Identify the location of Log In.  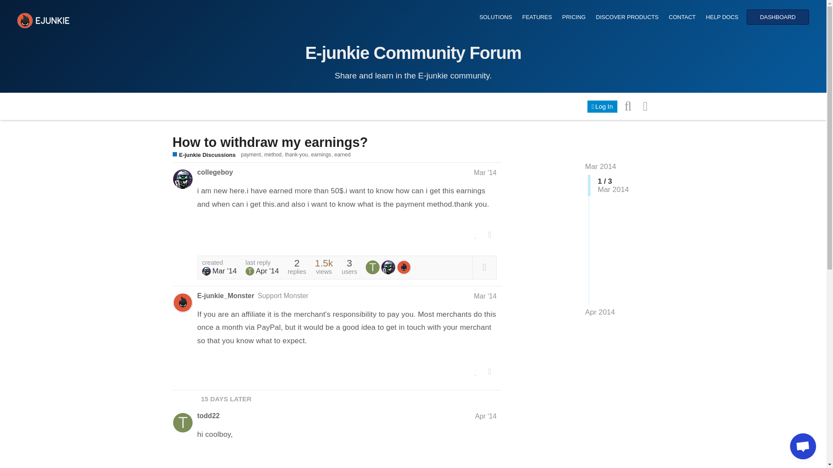
(602, 107).